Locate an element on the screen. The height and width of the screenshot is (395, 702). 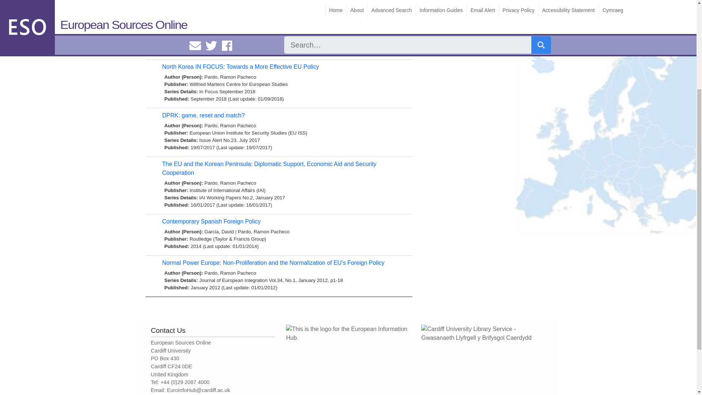
Garcia, David is located at coordinates (219, 232).